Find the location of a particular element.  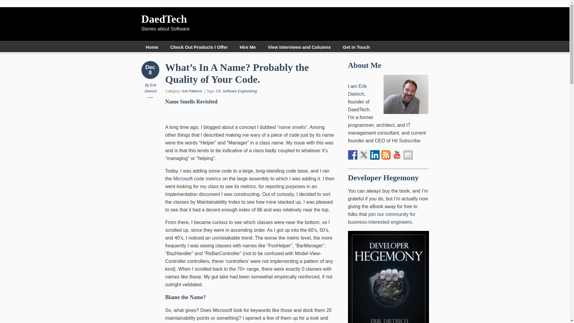

Hire Me is located at coordinates (248, 47).